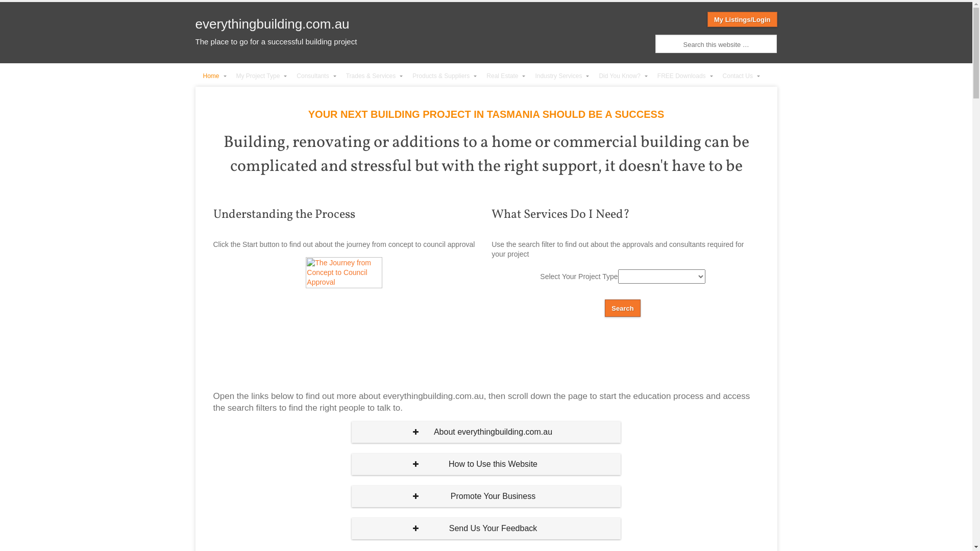 The width and height of the screenshot is (980, 551). What do you see at coordinates (344, 298) in the screenshot?
I see `The Journey from Concept to Council Approval` at bounding box center [344, 298].